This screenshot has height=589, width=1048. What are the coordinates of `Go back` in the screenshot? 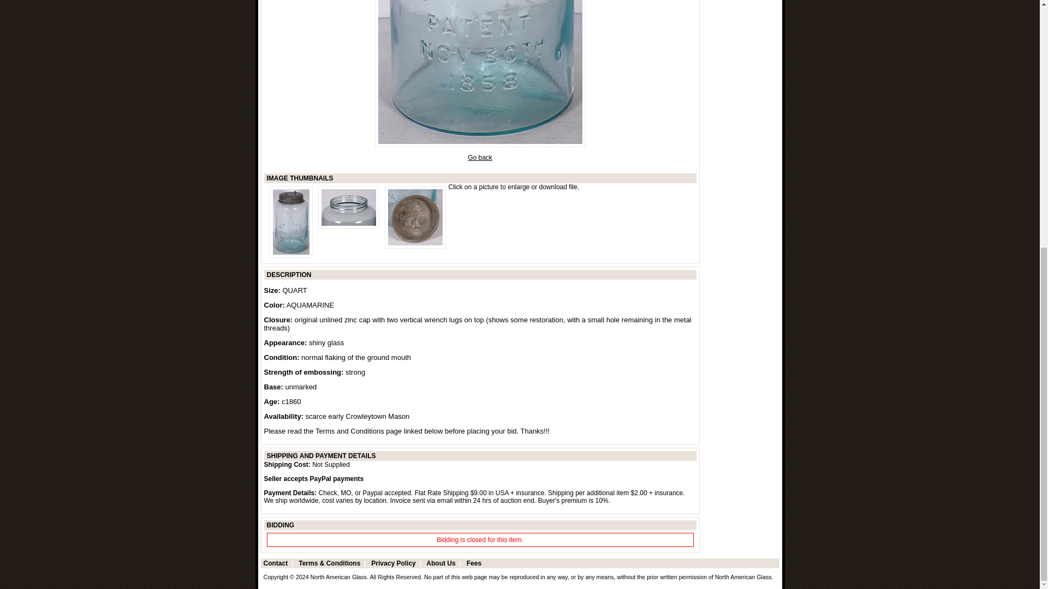 It's located at (480, 157).